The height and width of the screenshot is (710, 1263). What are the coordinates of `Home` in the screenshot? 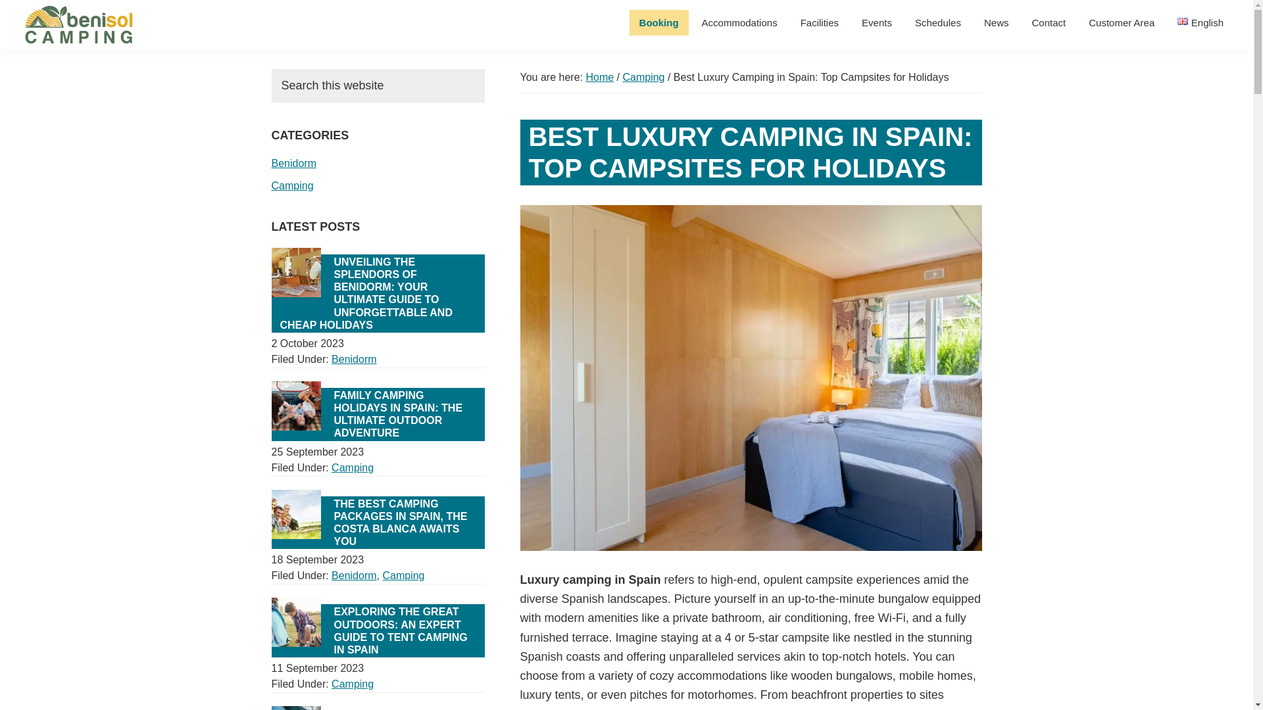 It's located at (600, 78).